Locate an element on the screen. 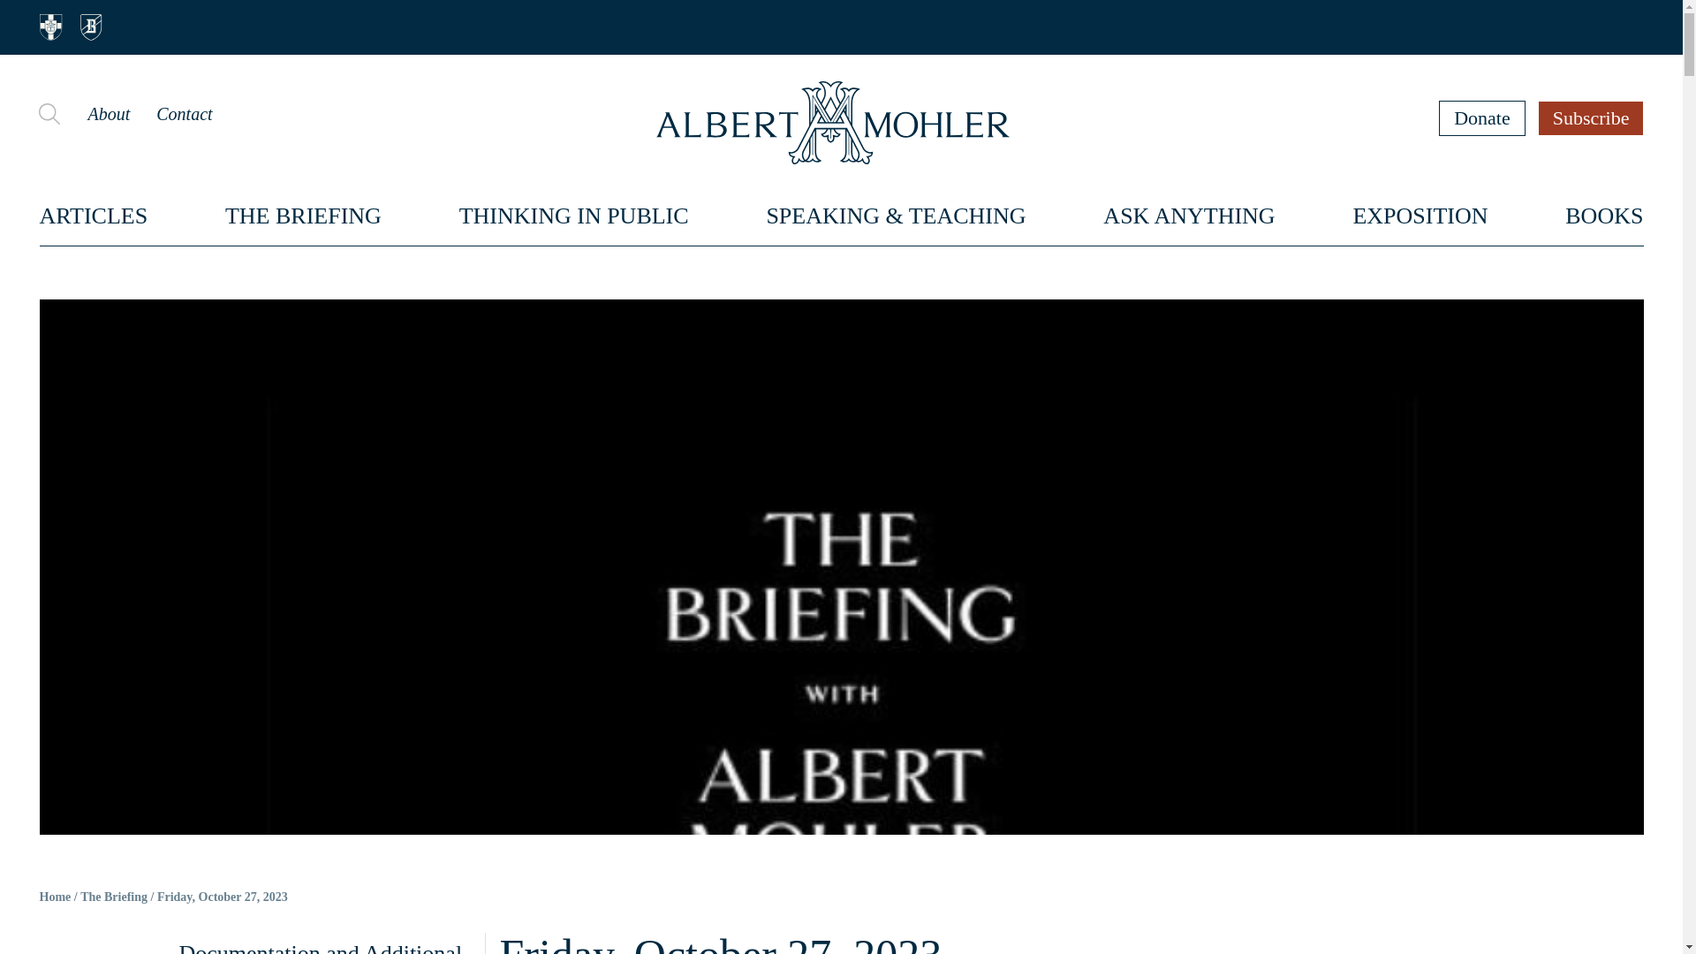 This screenshot has height=954, width=1696. Subscribe is located at coordinates (1592, 117).